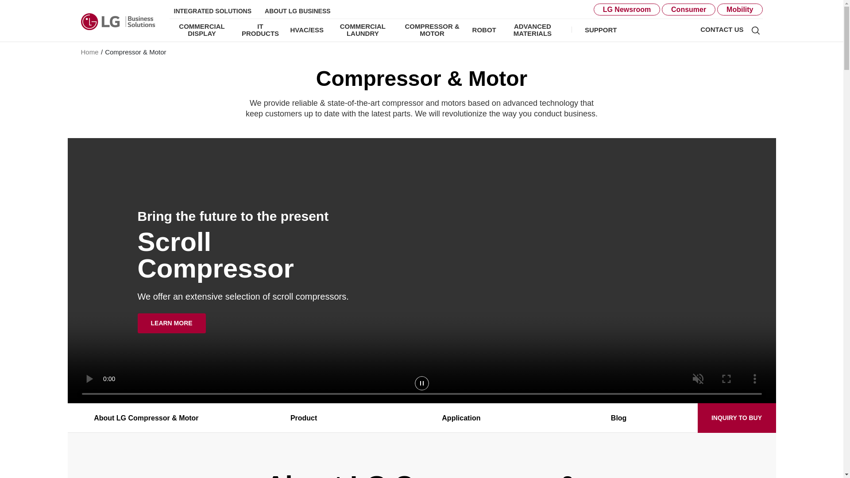 This screenshot has width=850, height=478. Describe the element at coordinates (202, 30) in the screenshot. I see `COMMERCIAL DISPLAY` at that location.